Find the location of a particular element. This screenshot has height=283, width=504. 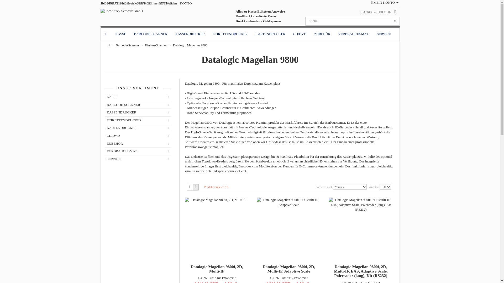

VERBRAUCHSMAT. is located at coordinates (353, 34).